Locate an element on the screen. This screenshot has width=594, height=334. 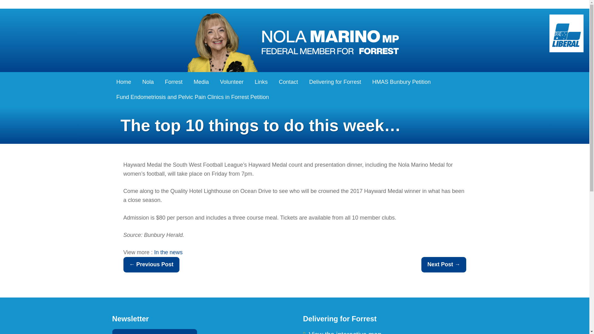
HMAS Bunbury Petition is located at coordinates (402, 82).